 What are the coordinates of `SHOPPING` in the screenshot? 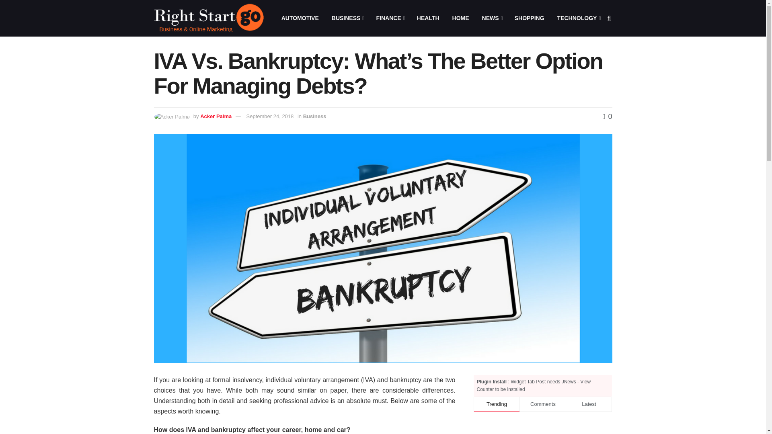 It's located at (529, 18).